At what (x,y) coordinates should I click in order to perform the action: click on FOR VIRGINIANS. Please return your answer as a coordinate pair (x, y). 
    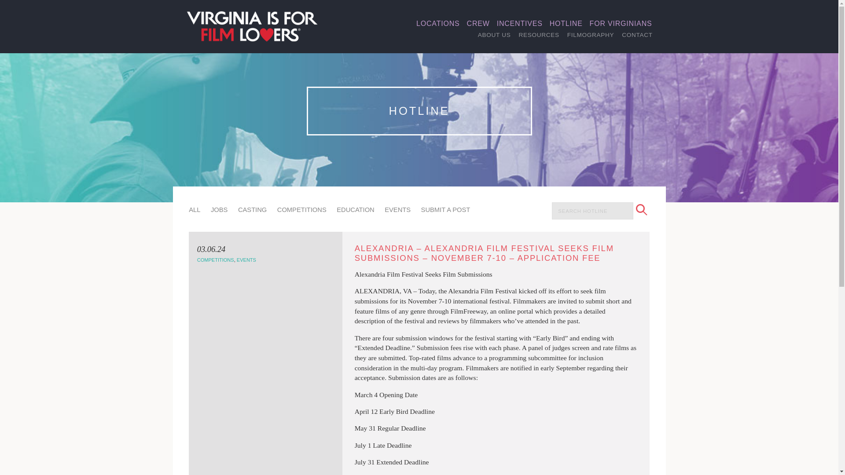
    Looking at the image, I should click on (621, 24).